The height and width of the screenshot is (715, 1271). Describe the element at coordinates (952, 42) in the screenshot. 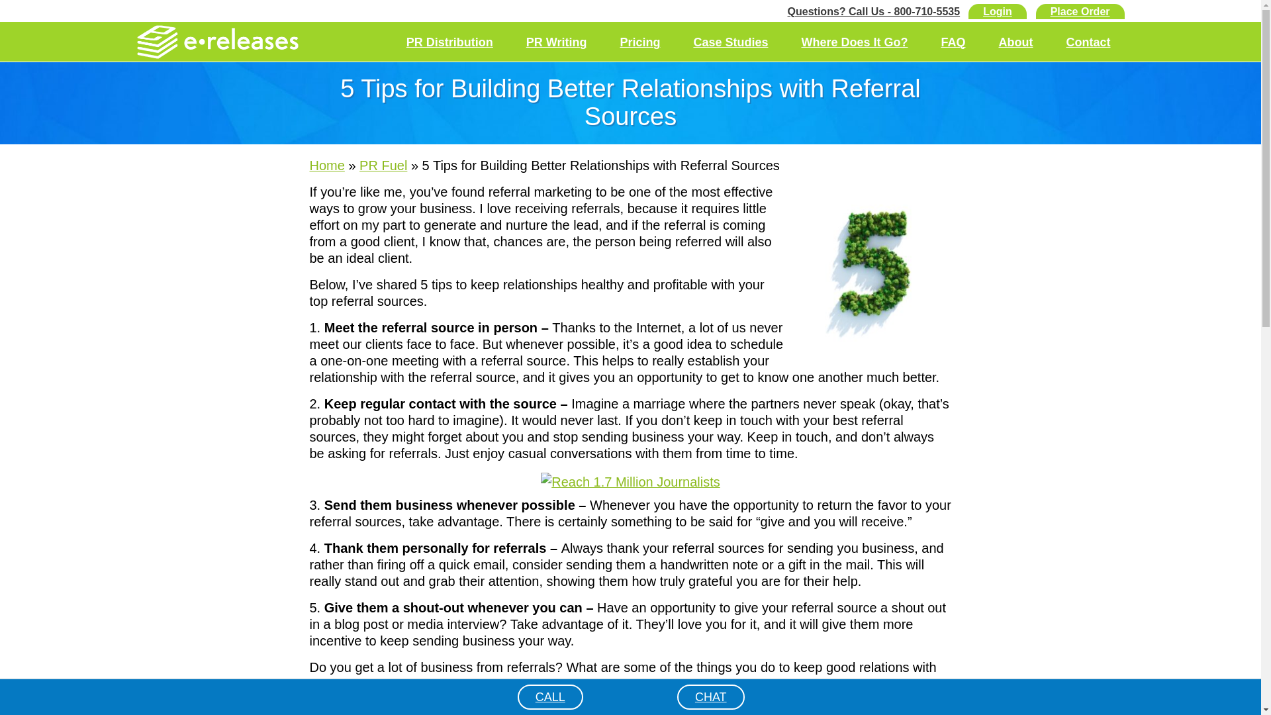

I see `FAQ` at that location.